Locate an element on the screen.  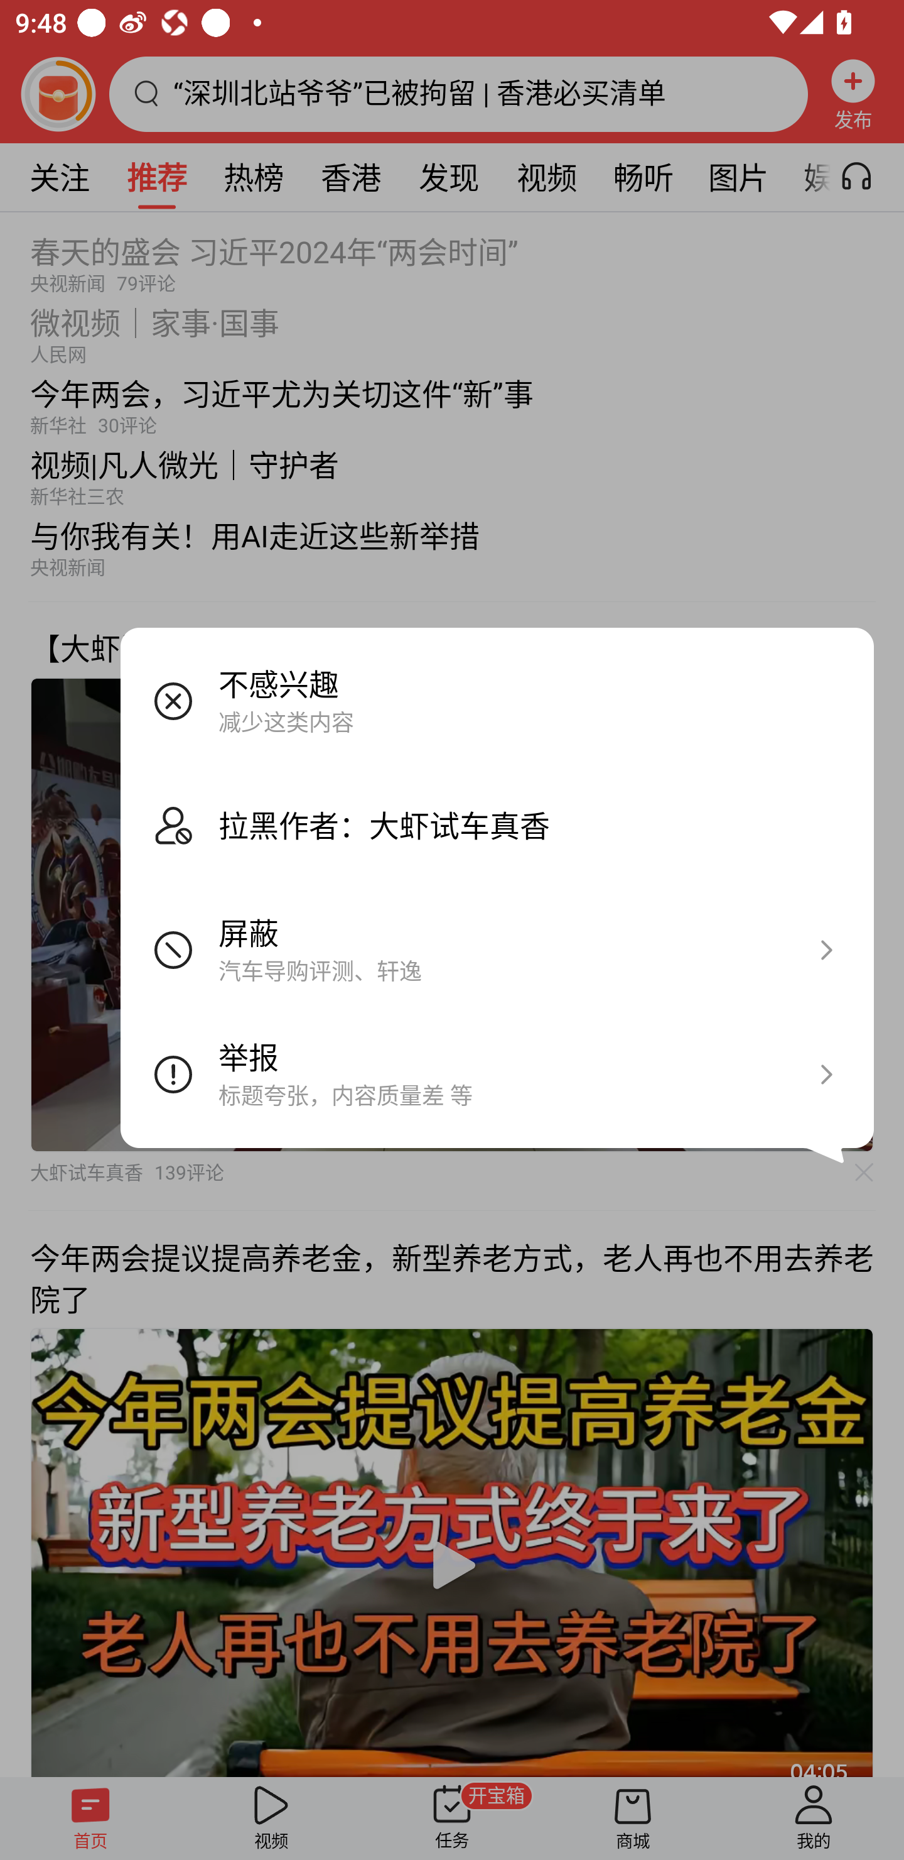
不感兴趣 减少这类内容 is located at coordinates (497, 701).